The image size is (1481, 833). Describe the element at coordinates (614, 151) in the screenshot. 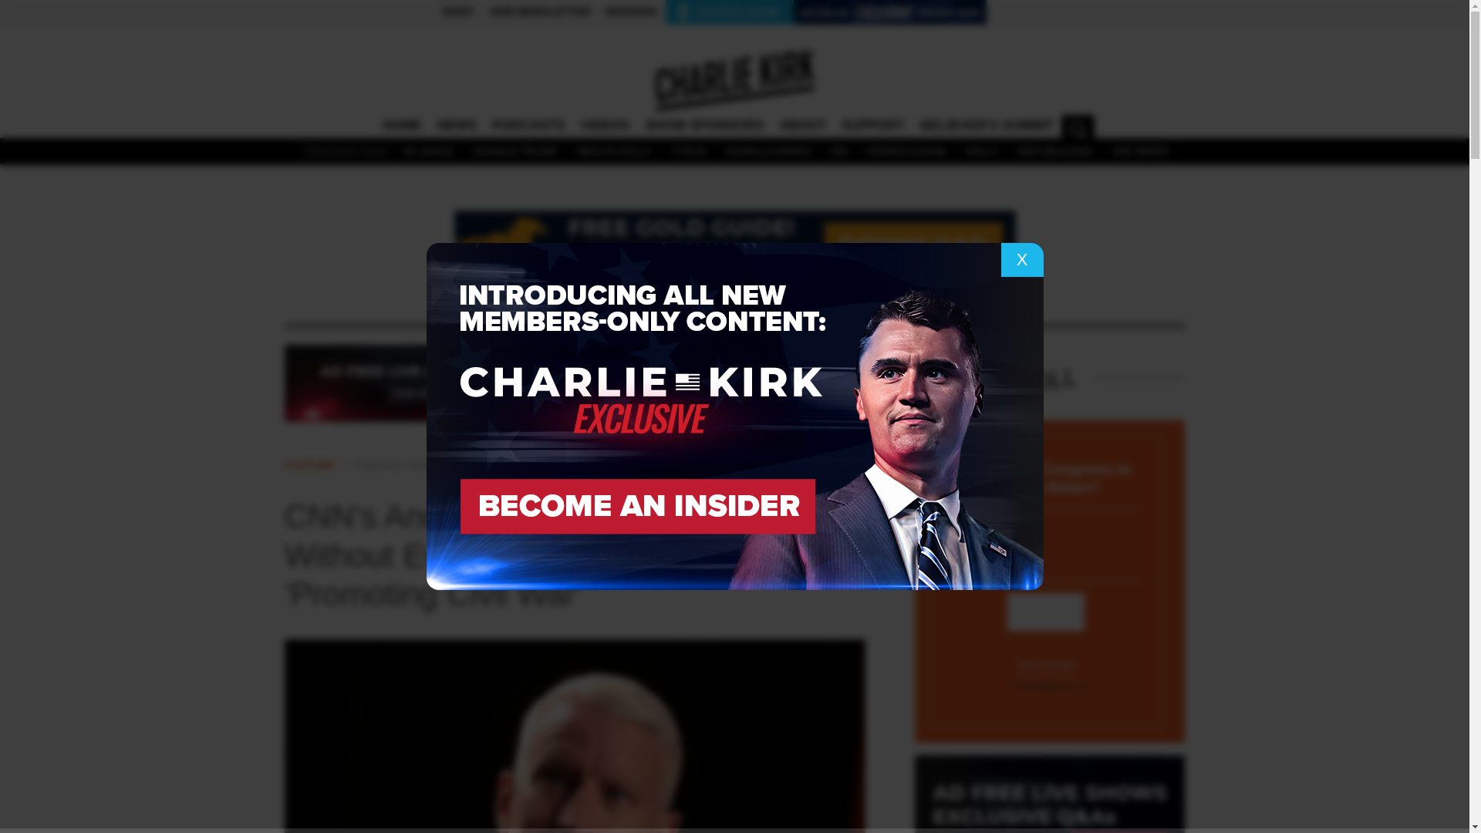

I see `MEGYN KELLY` at that location.